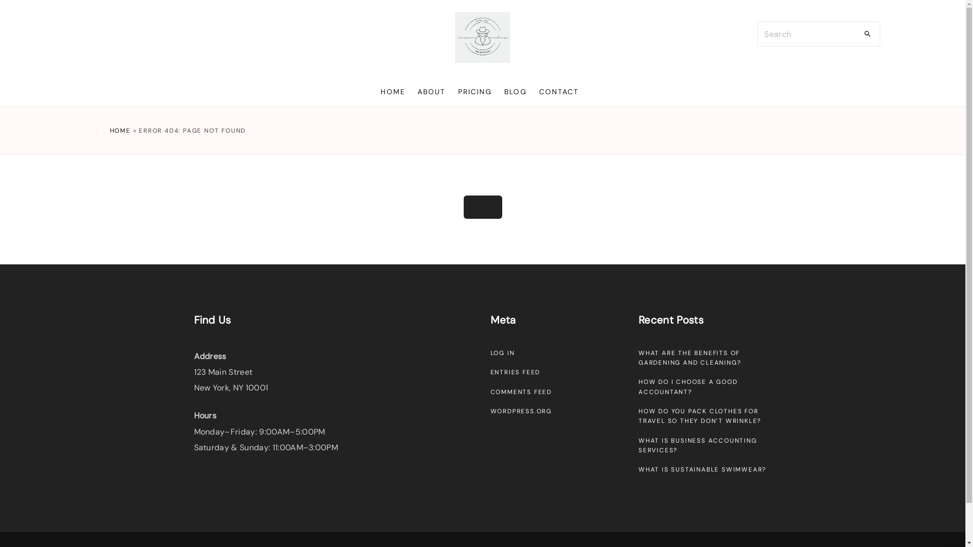 The image size is (973, 547). I want to click on LOG IN, so click(503, 353).